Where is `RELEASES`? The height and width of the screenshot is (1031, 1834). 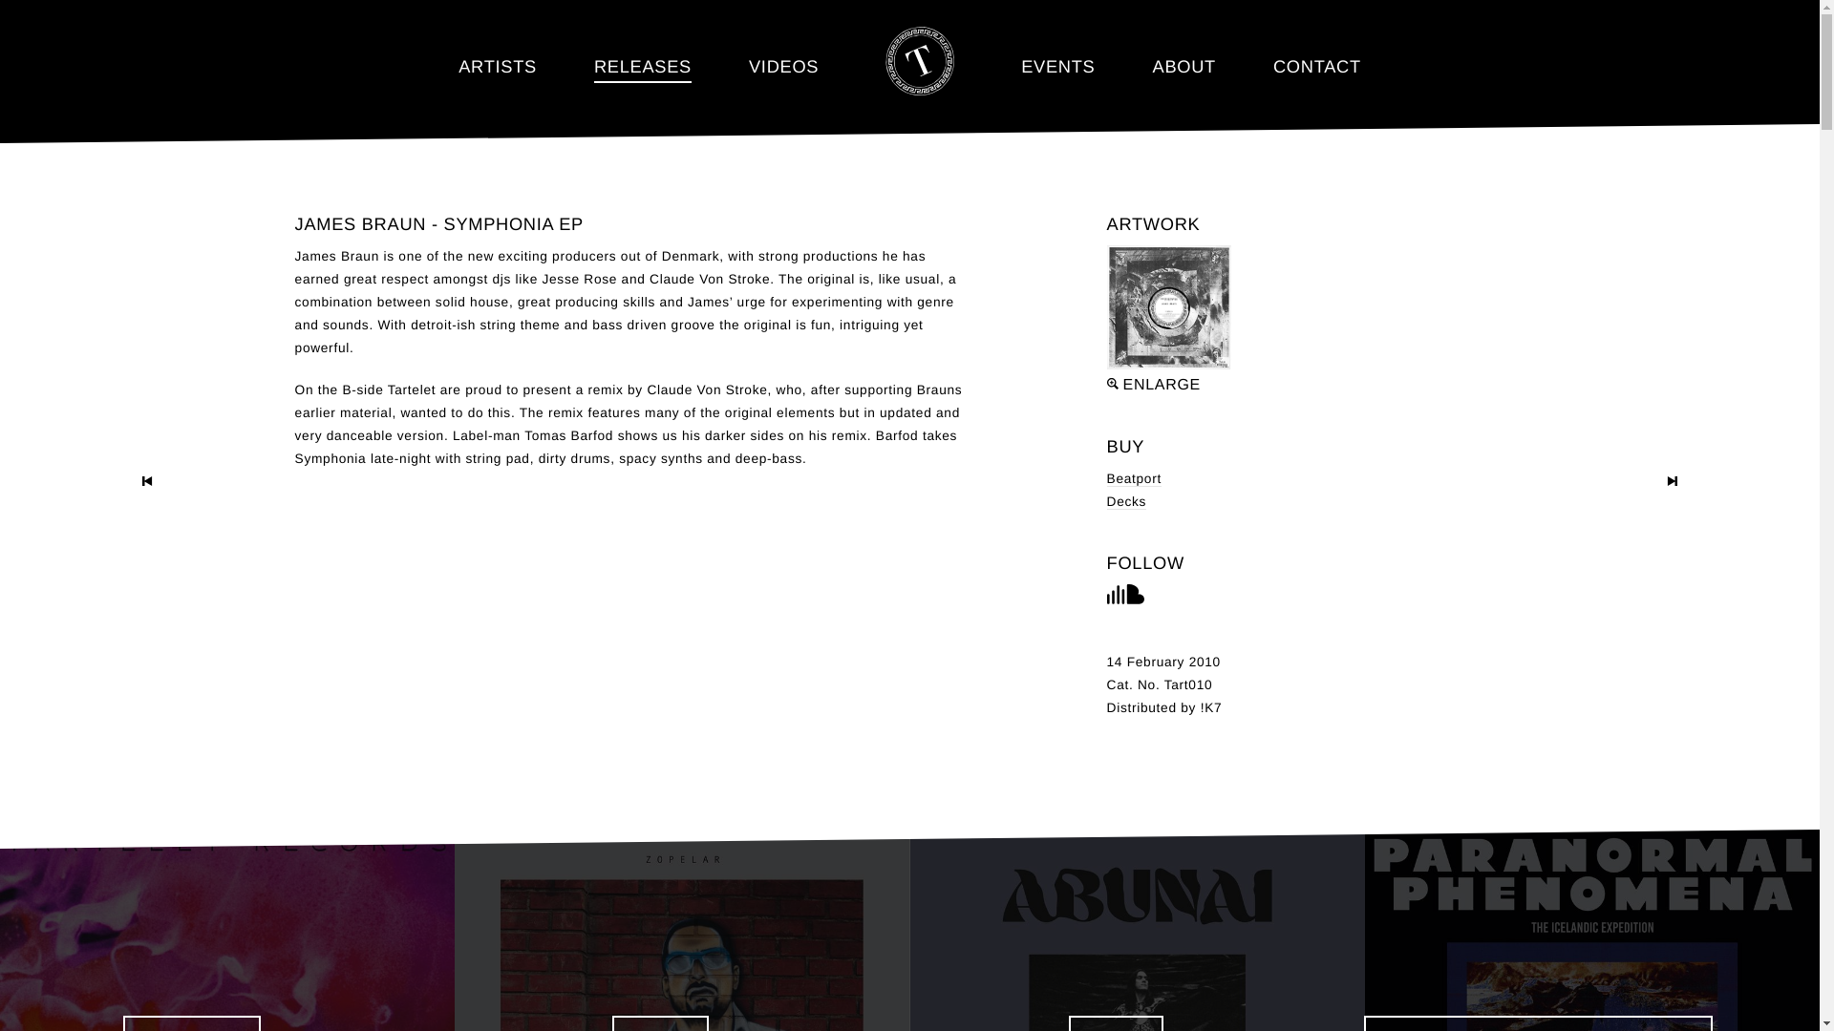
RELEASES is located at coordinates (642, 51).